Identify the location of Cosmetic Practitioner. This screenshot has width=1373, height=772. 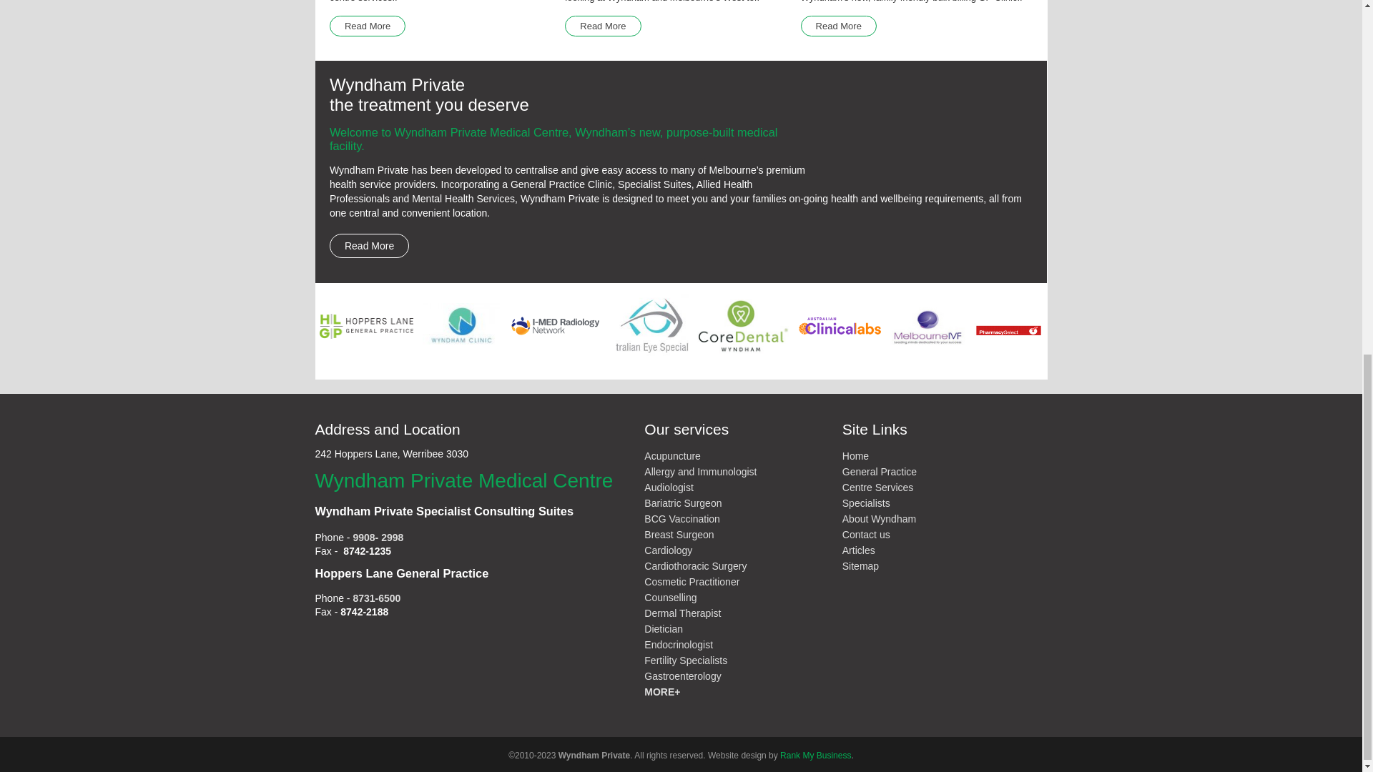
(692, 581).